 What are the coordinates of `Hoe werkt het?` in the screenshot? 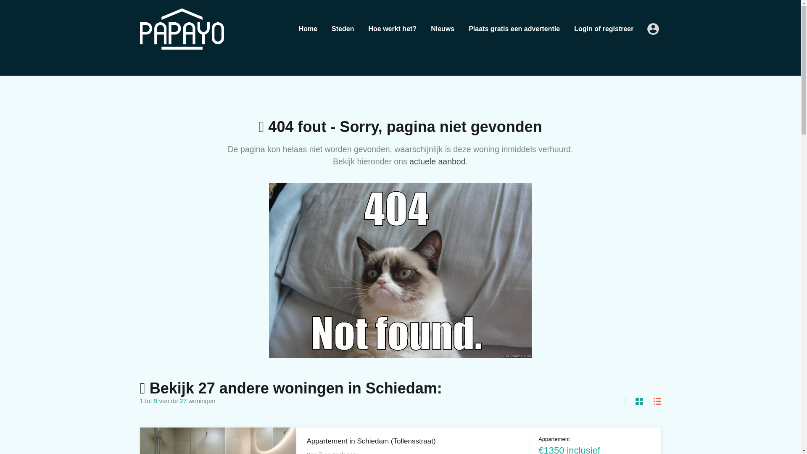 It's located at (392, 29).